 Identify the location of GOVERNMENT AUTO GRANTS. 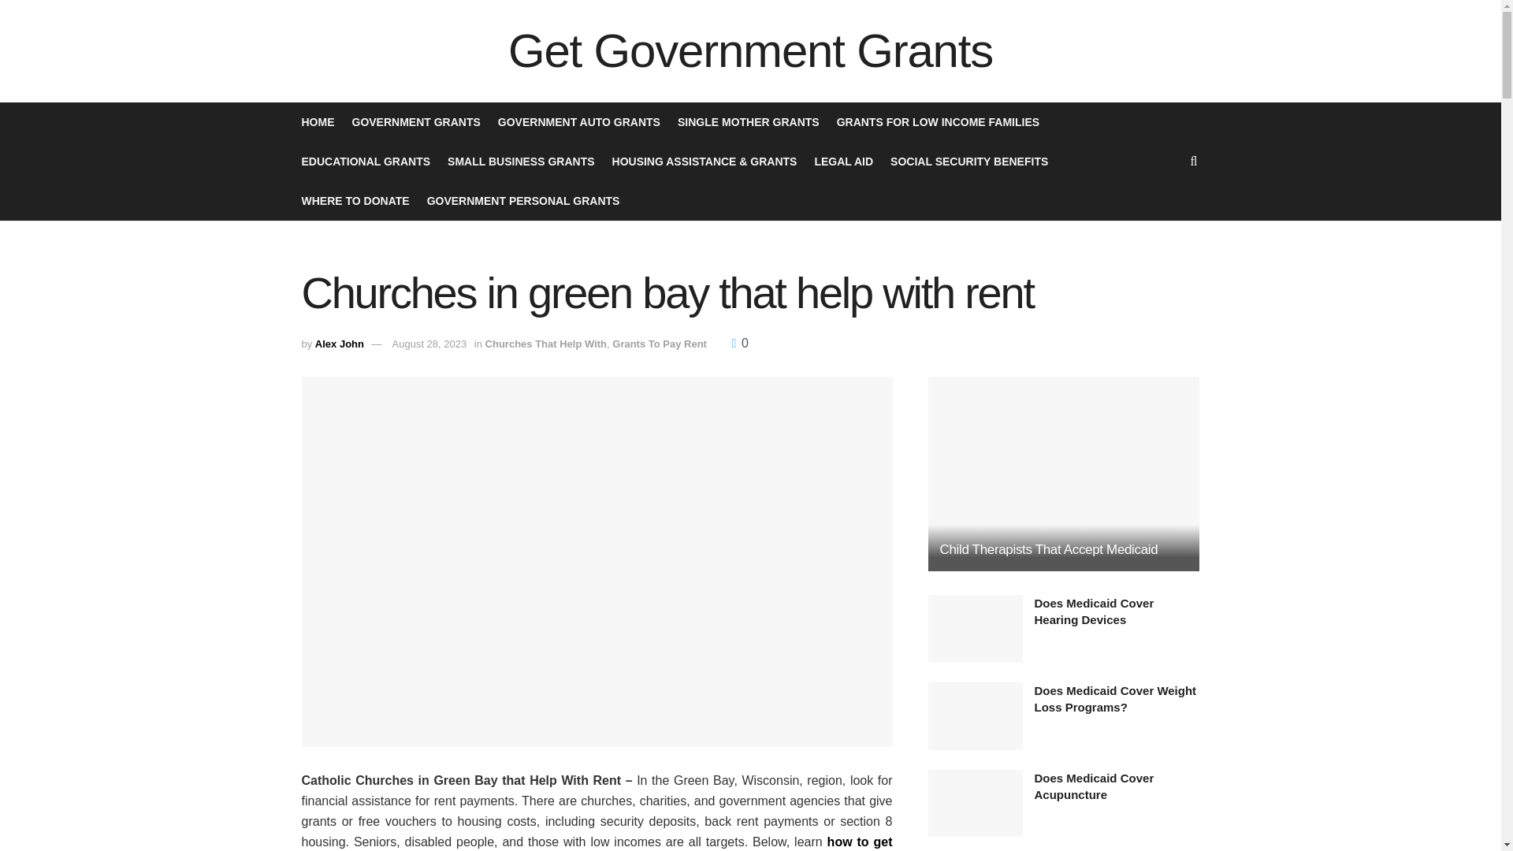
(578, 121).